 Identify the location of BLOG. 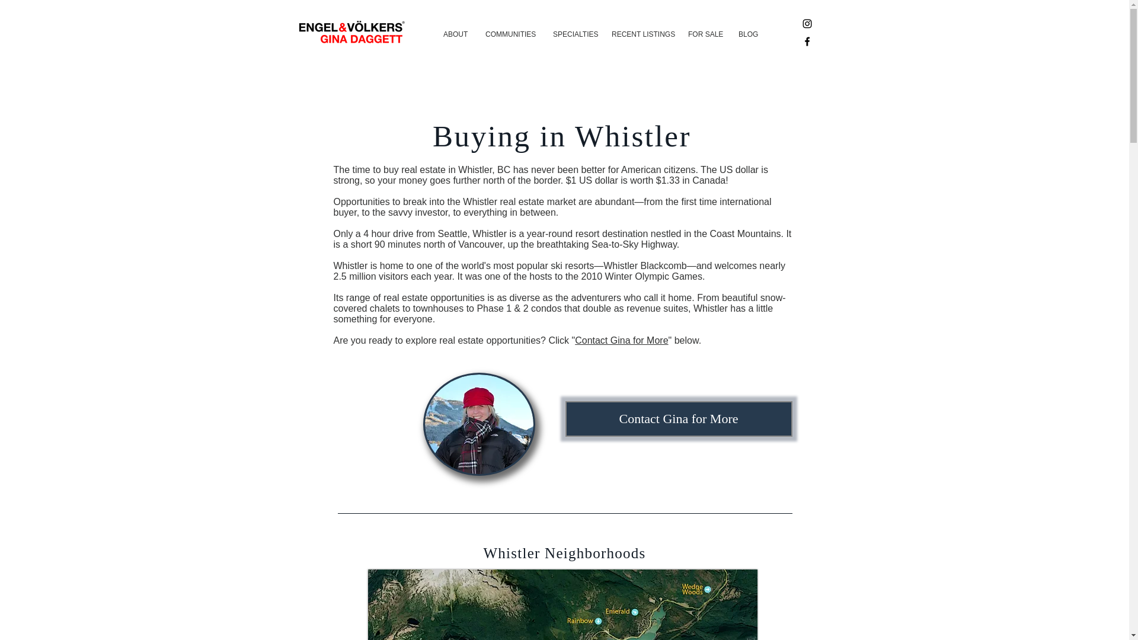
(748, 34).